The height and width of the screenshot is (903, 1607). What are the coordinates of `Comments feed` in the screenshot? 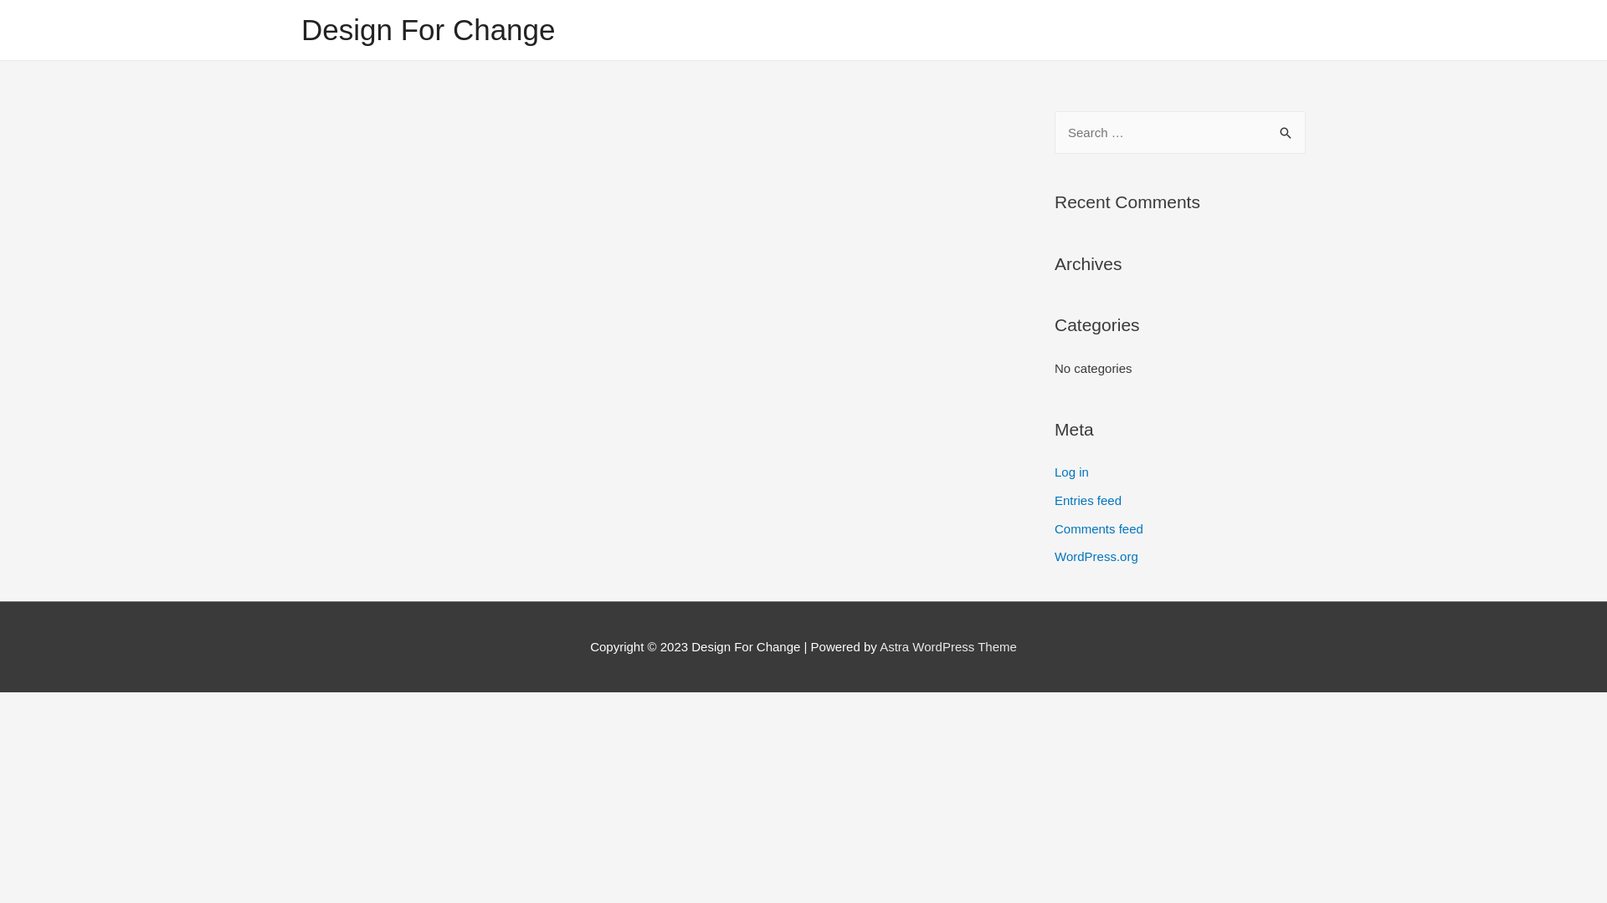 It's located at (1099, 528).